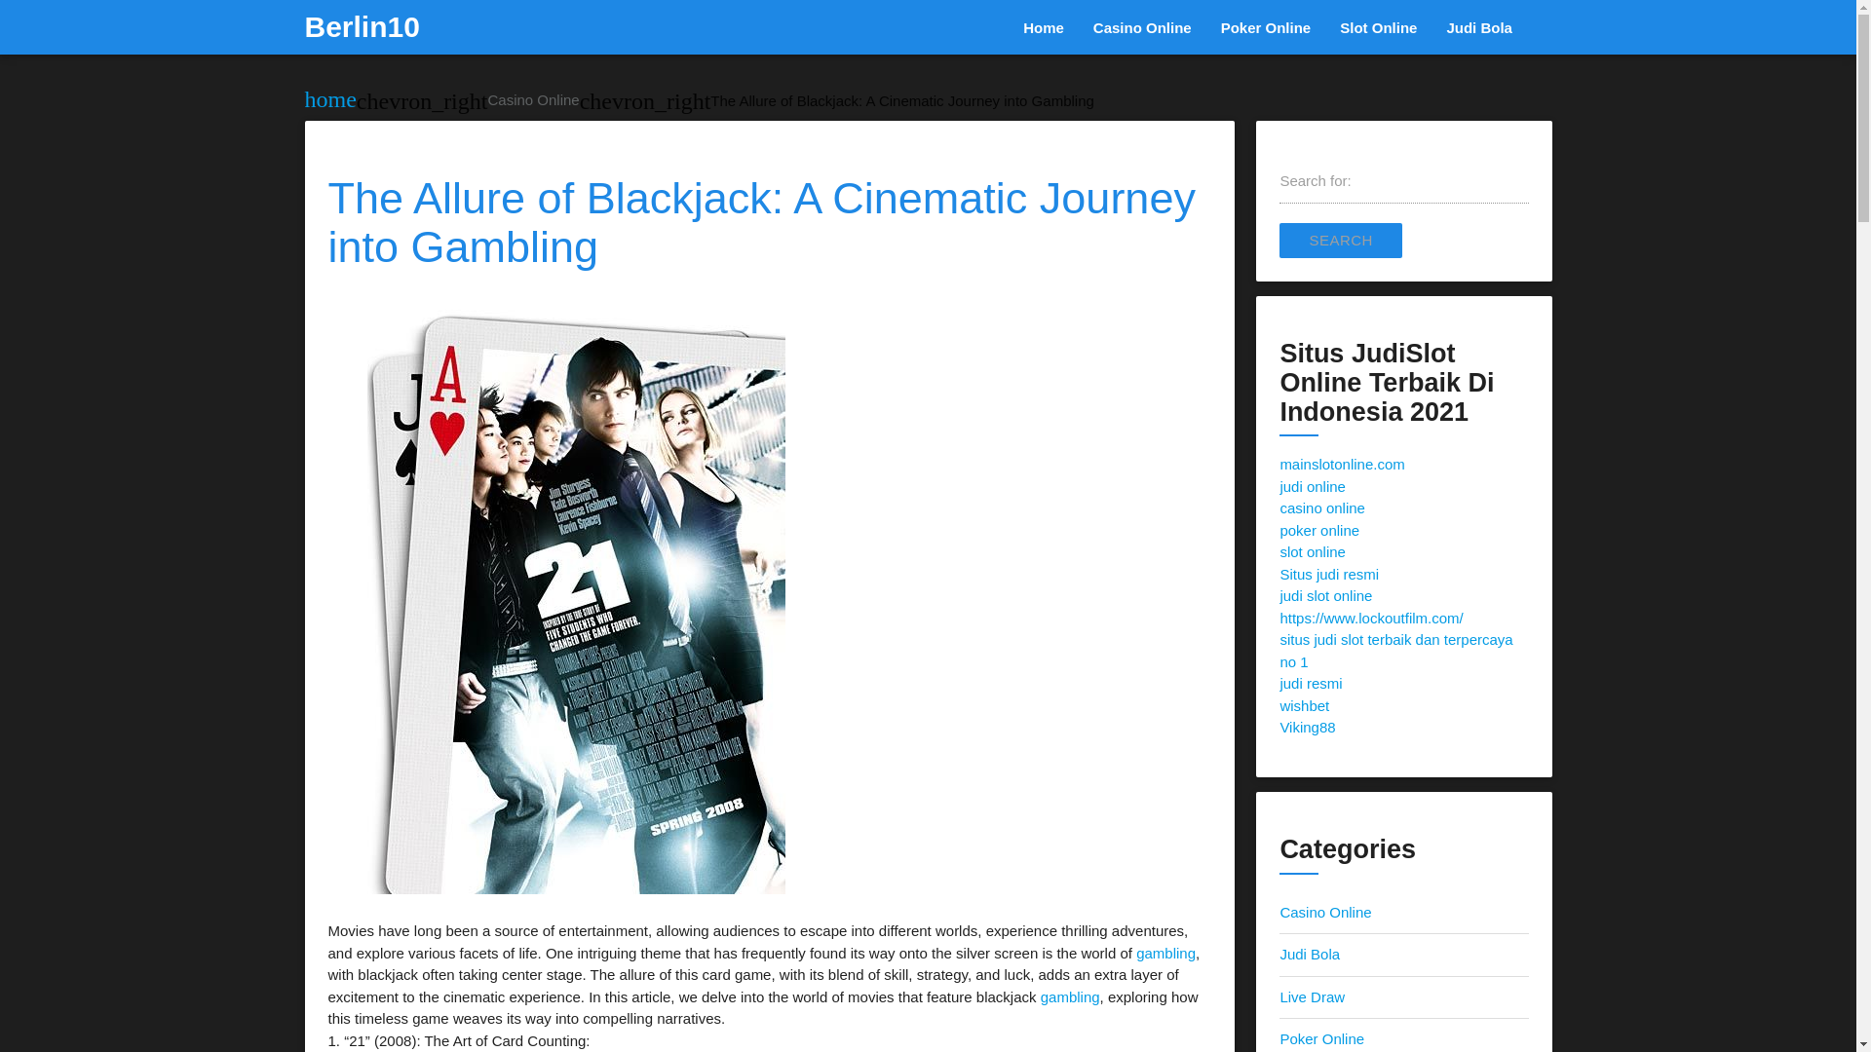 The height and width of the screenshot is (1052, 1871). Describe the element at coordinates (1310, 683) in the screenshot. I see `judi resmi` at that location.